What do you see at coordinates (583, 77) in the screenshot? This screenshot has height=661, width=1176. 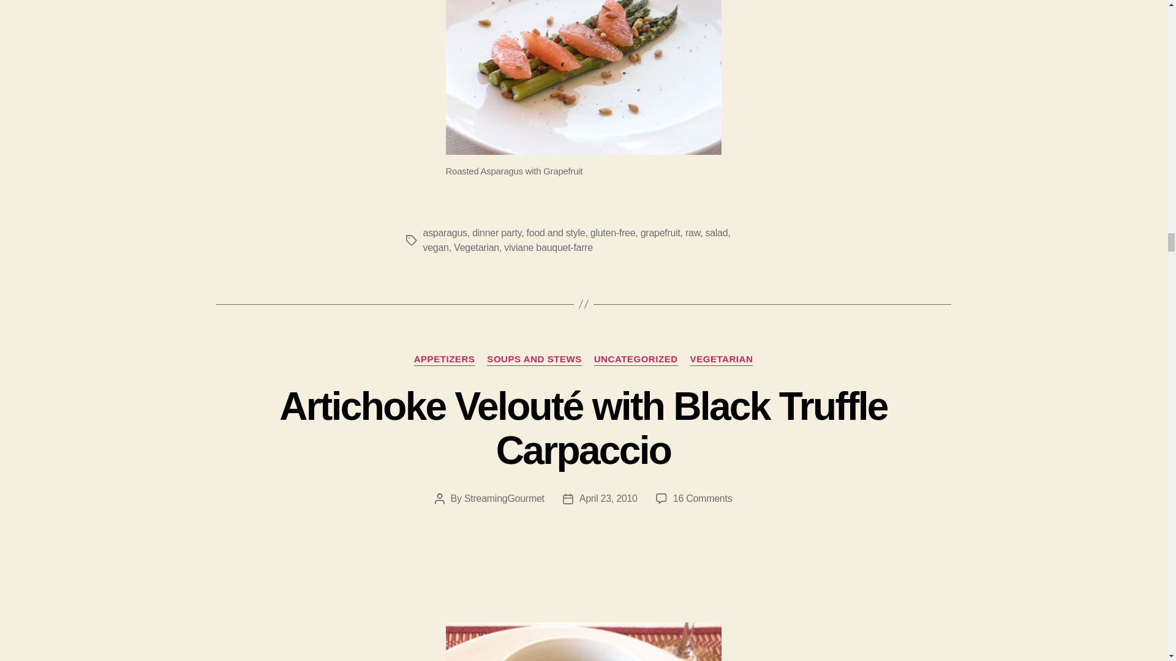 I see `P4235214` at bounding box center [583, 77].